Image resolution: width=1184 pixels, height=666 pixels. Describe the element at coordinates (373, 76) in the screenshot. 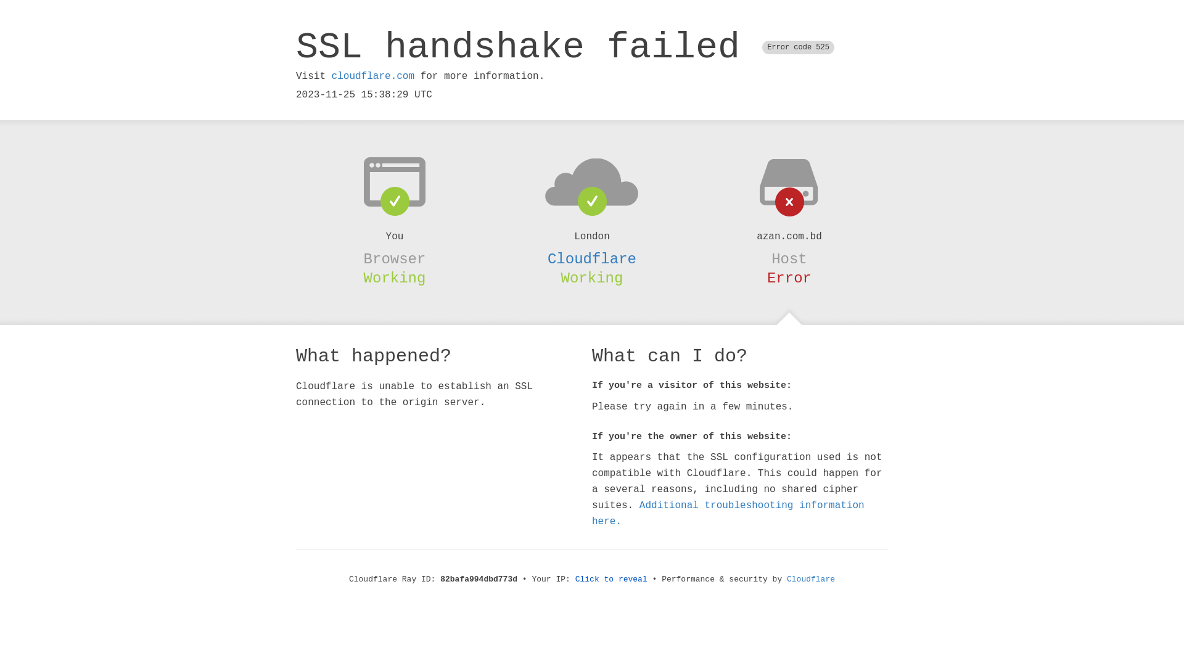

I see `cloudflare.com` at that location.